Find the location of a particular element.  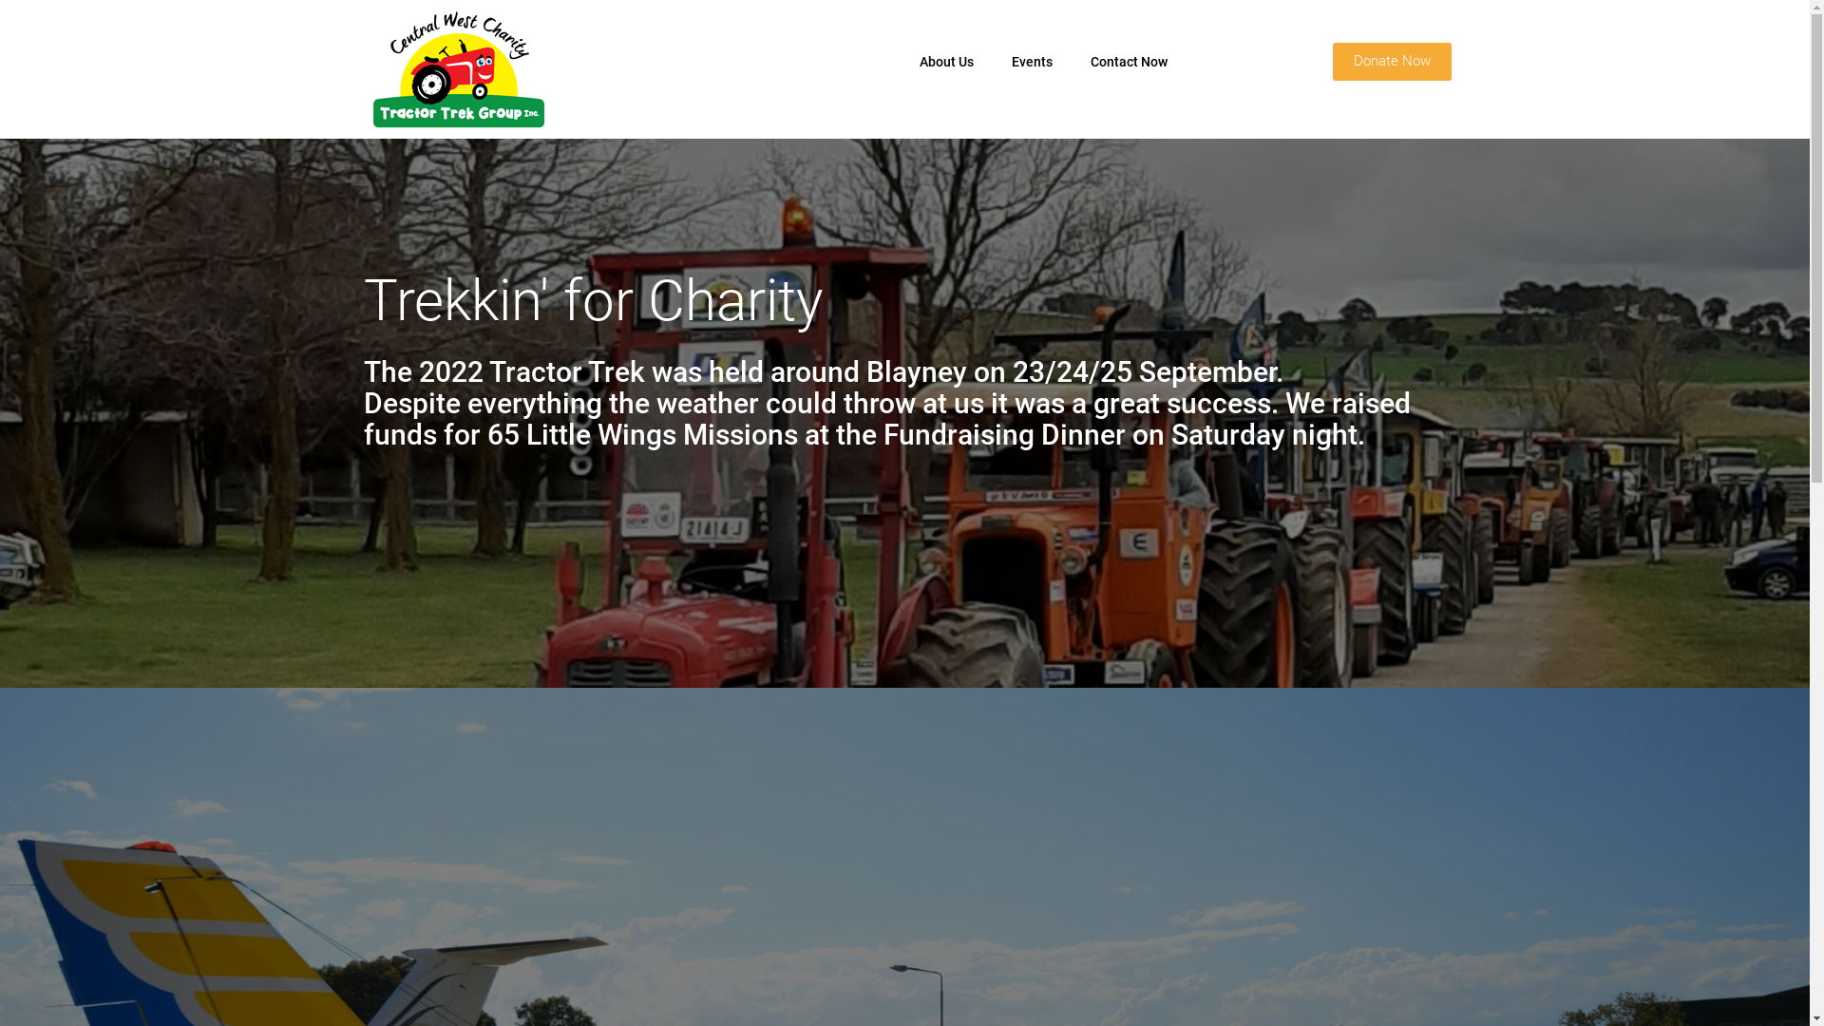

Contact Now is located at coordinates (1129, 62).